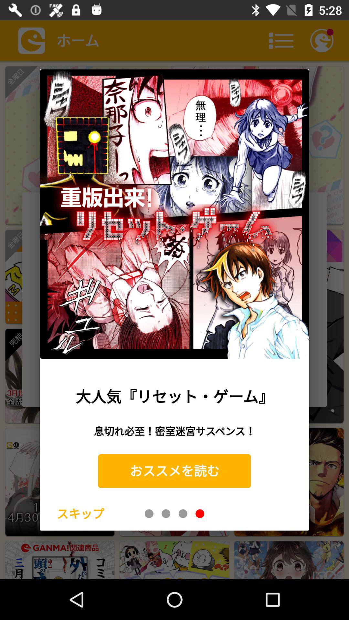 The height and width of the screenshot is (620, 349). Describe the element at coordinates (166, 513) in the screenshot. I see `forward to next video` at that location.